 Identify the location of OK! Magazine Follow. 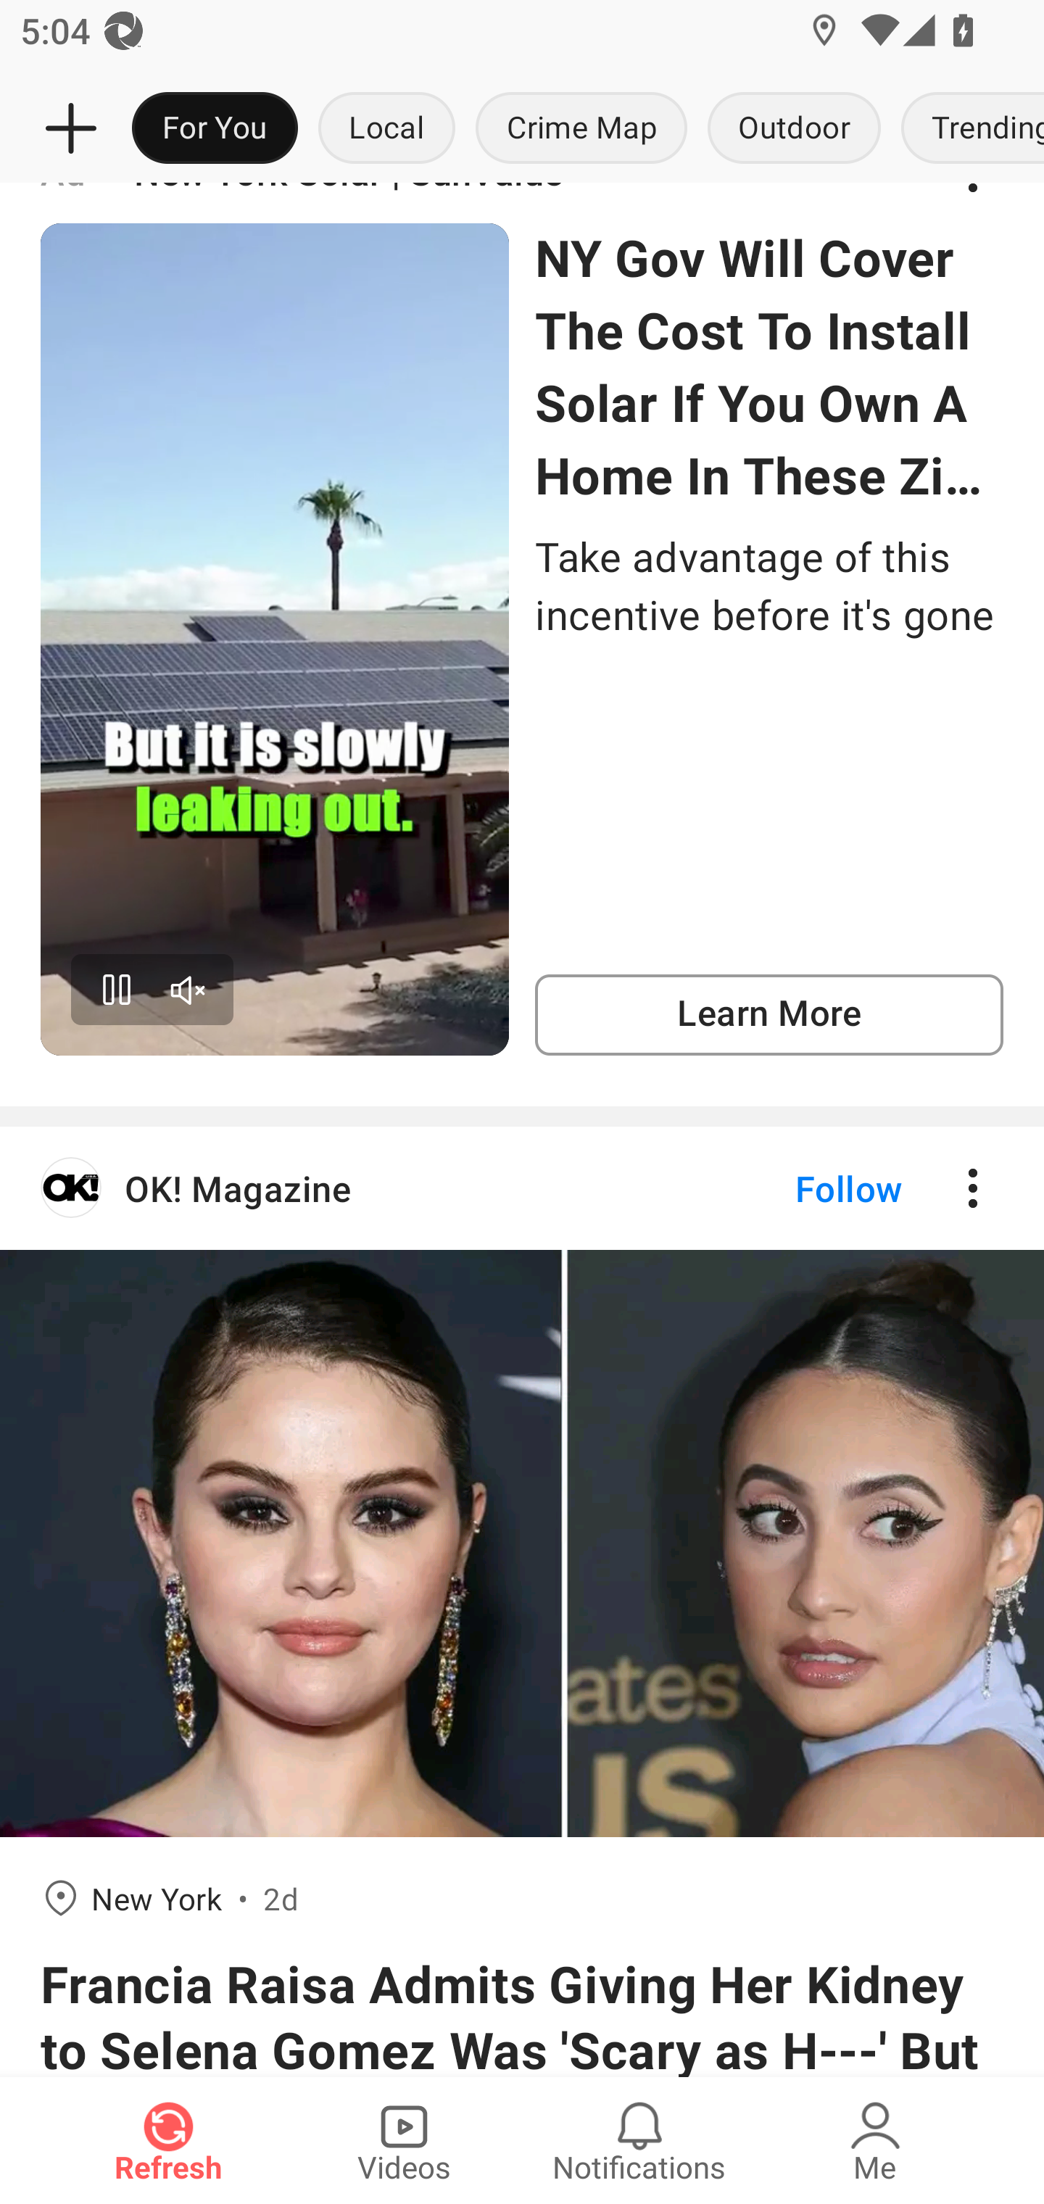
(522, 1188).